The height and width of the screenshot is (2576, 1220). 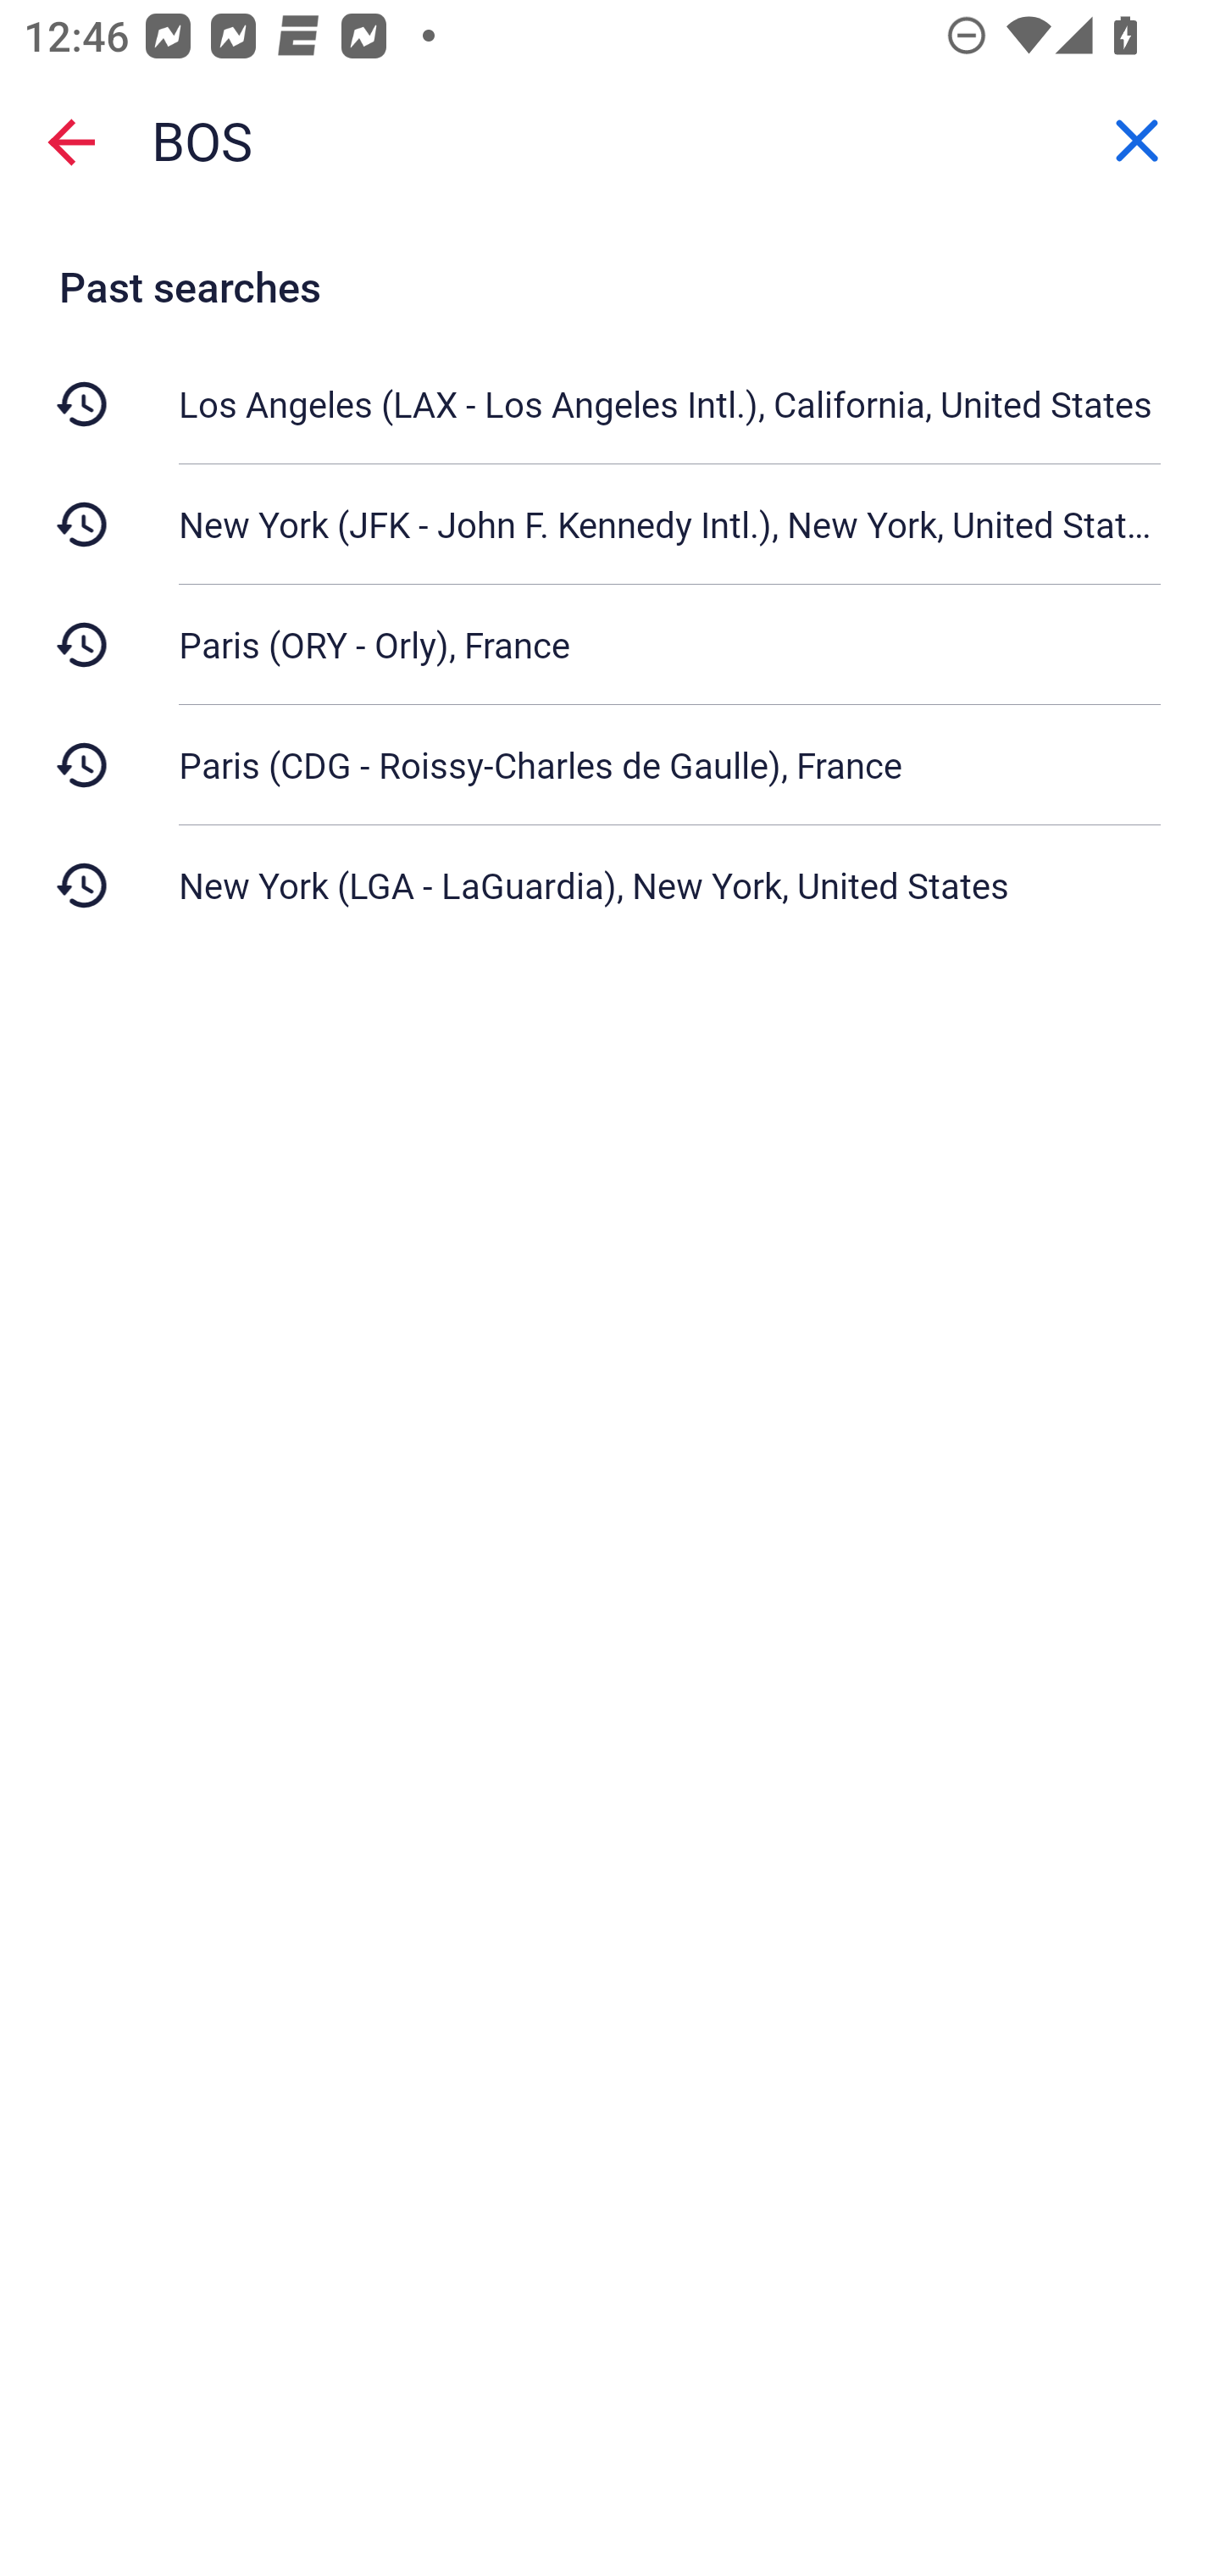 I want to click on Clear Pick-up, so click(x=1137, y=142).